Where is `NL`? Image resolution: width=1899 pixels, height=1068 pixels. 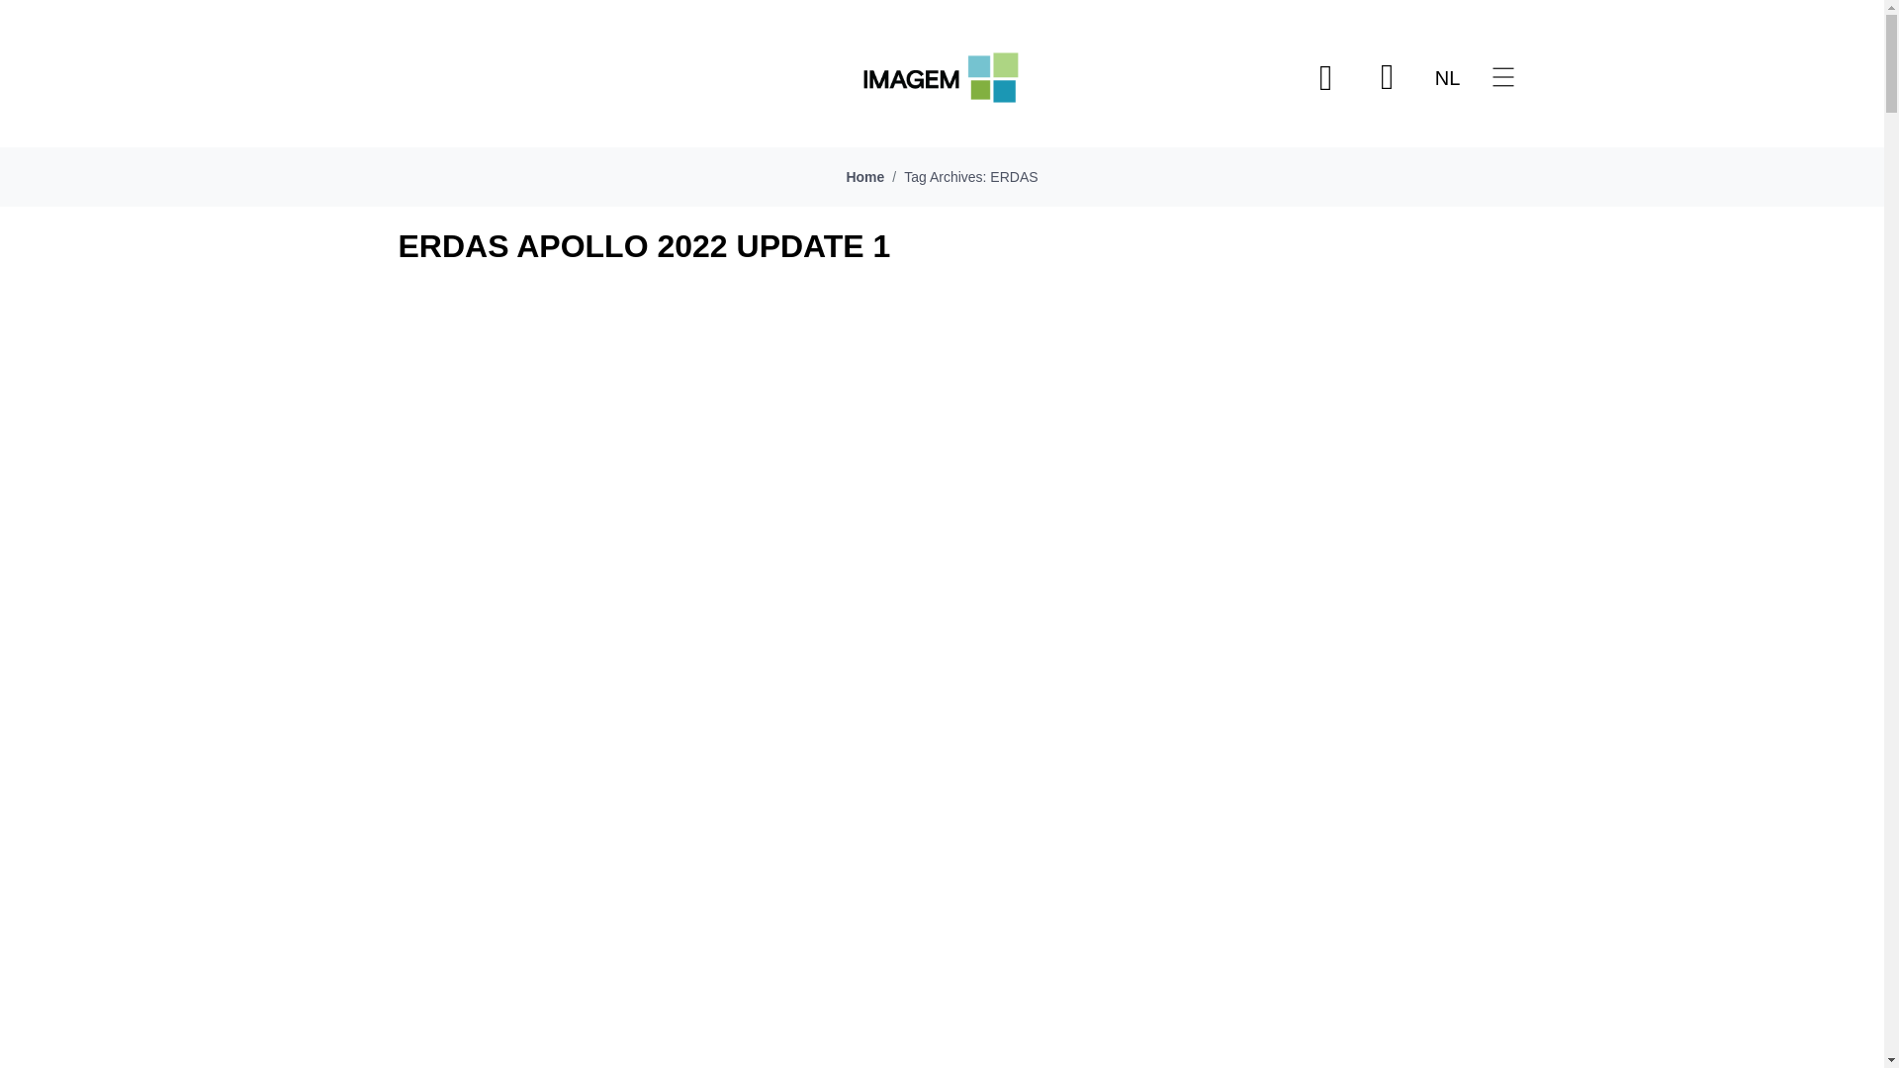
NL is located at coordinates (1448, 77).